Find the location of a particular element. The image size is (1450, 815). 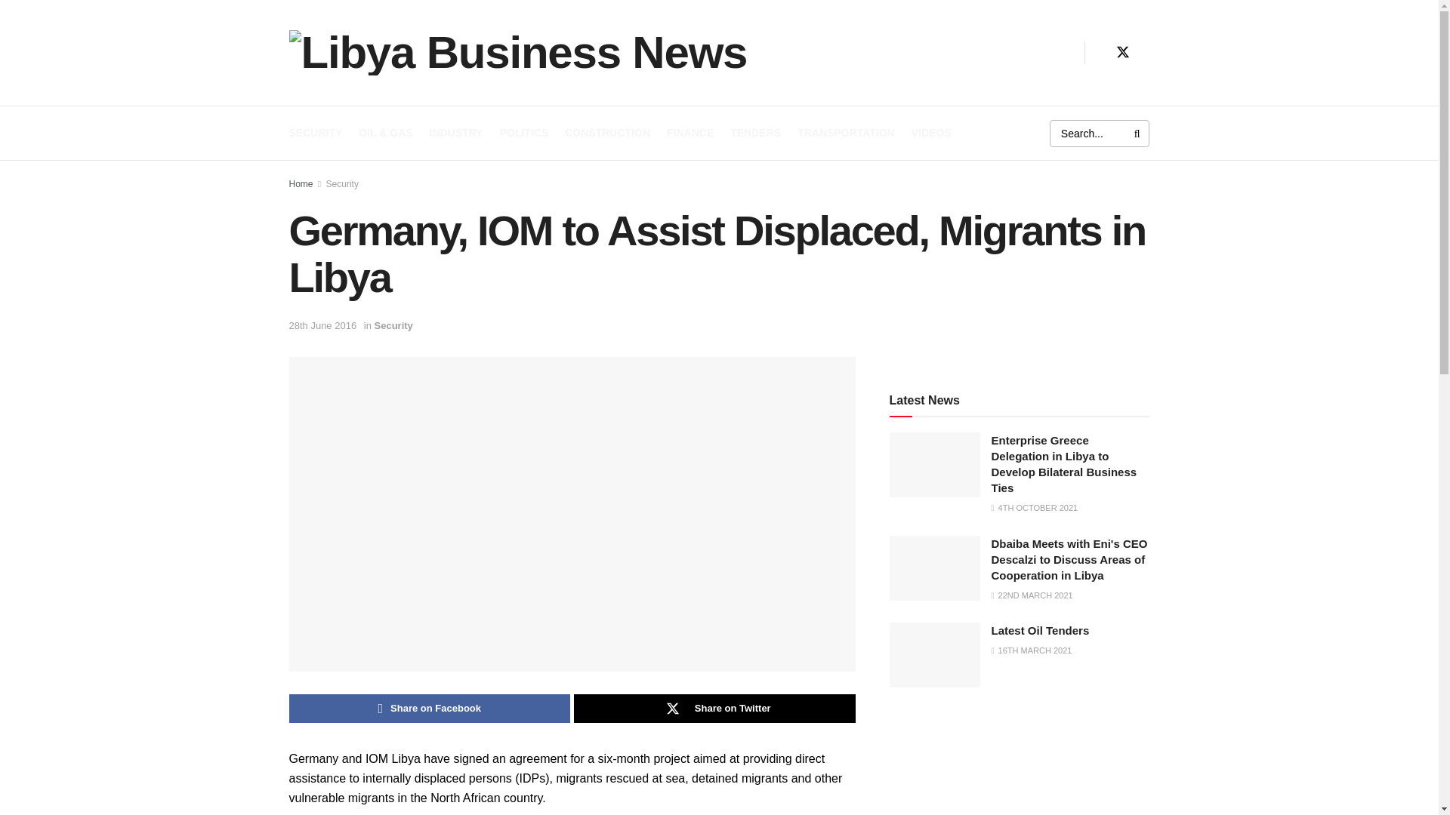

SECURITY is located at coordinates (316, 133).